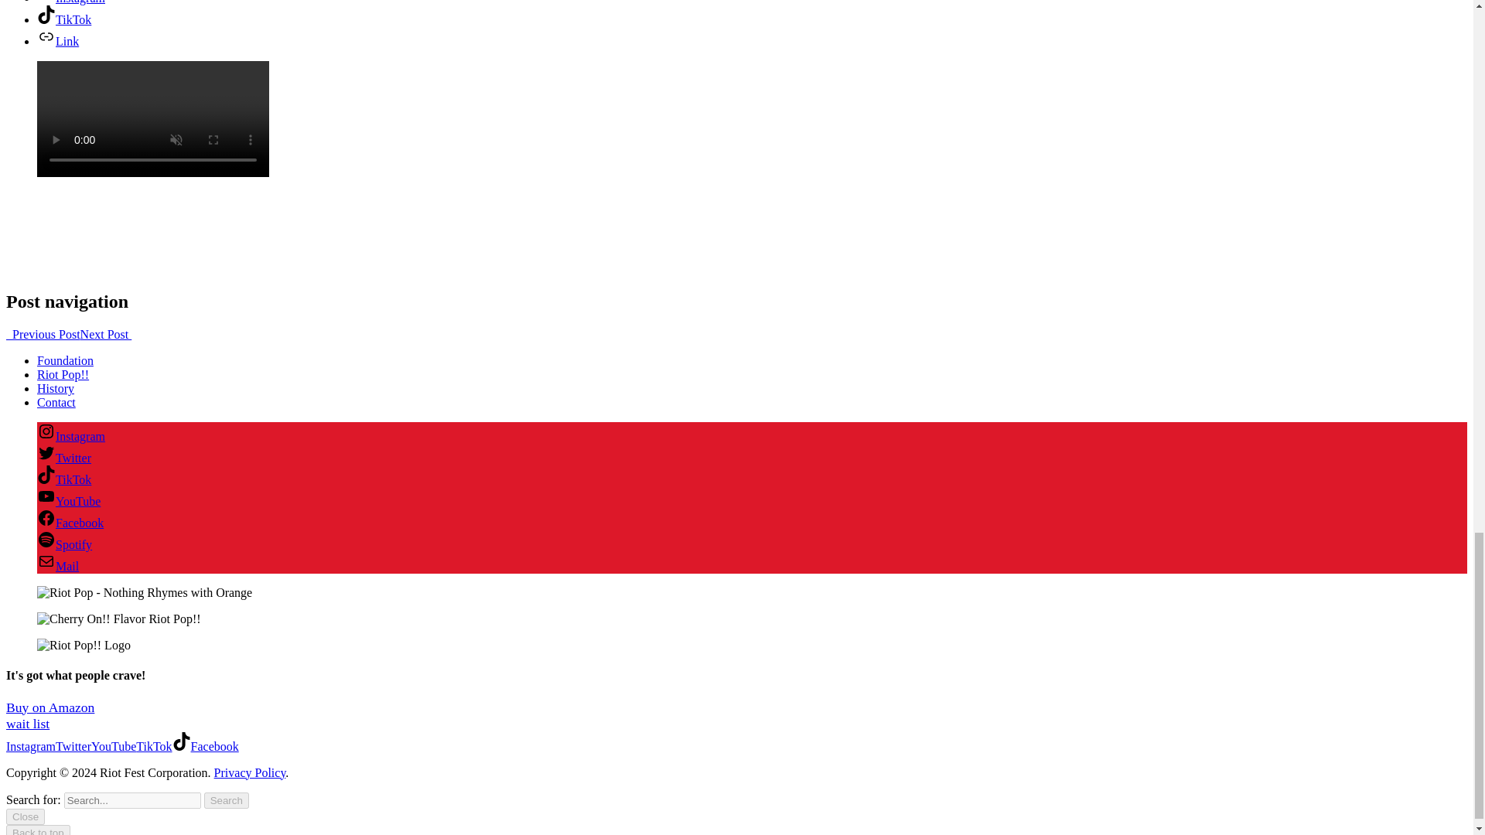  Describe the element at coordinates (56, 388) in the screenshot. I see `History` at that location.